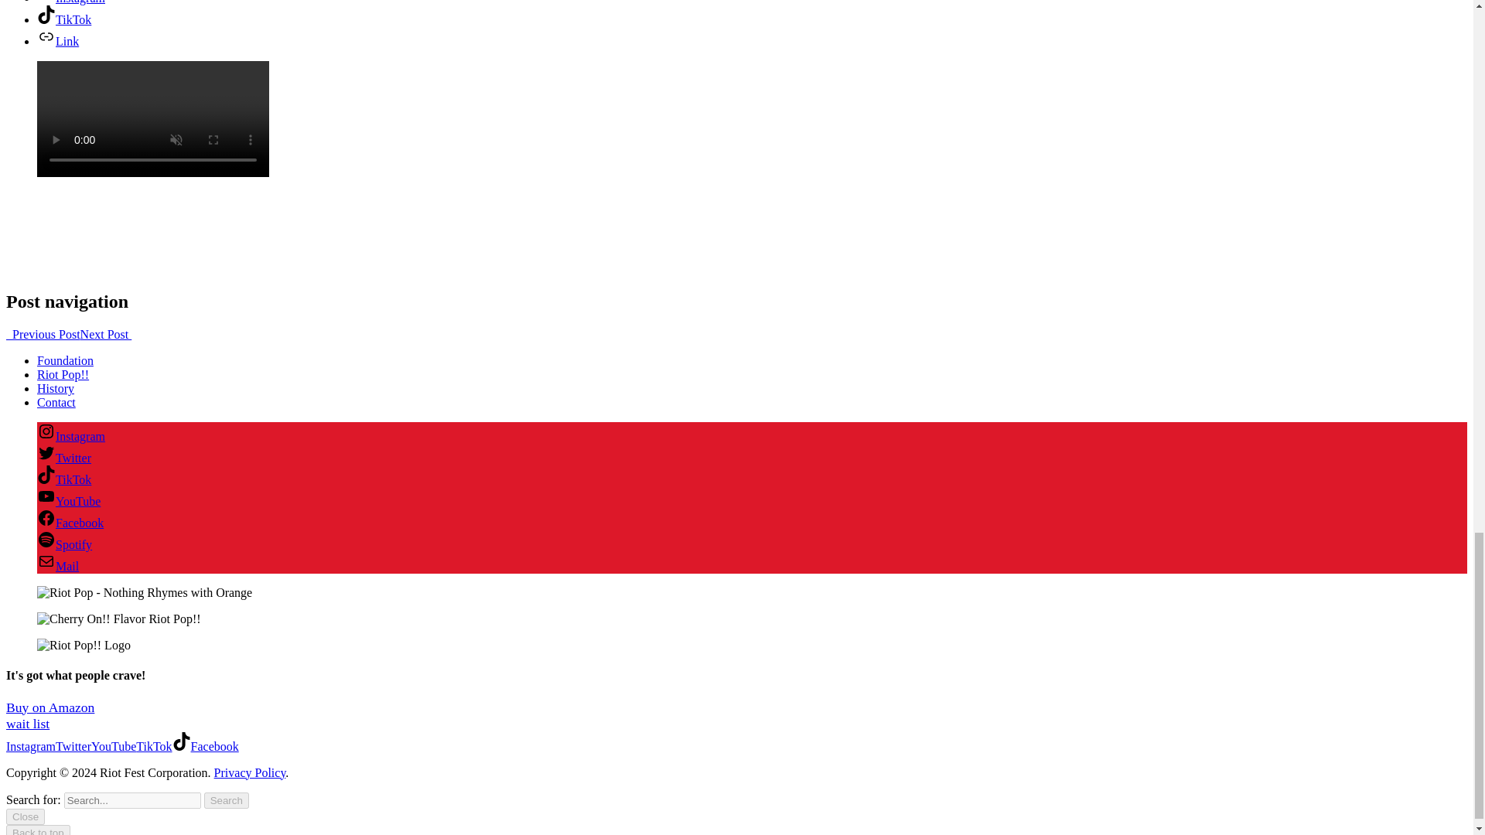  Describe the element at coordinates (56, 388) in the screenshot. I see `History` at that location.